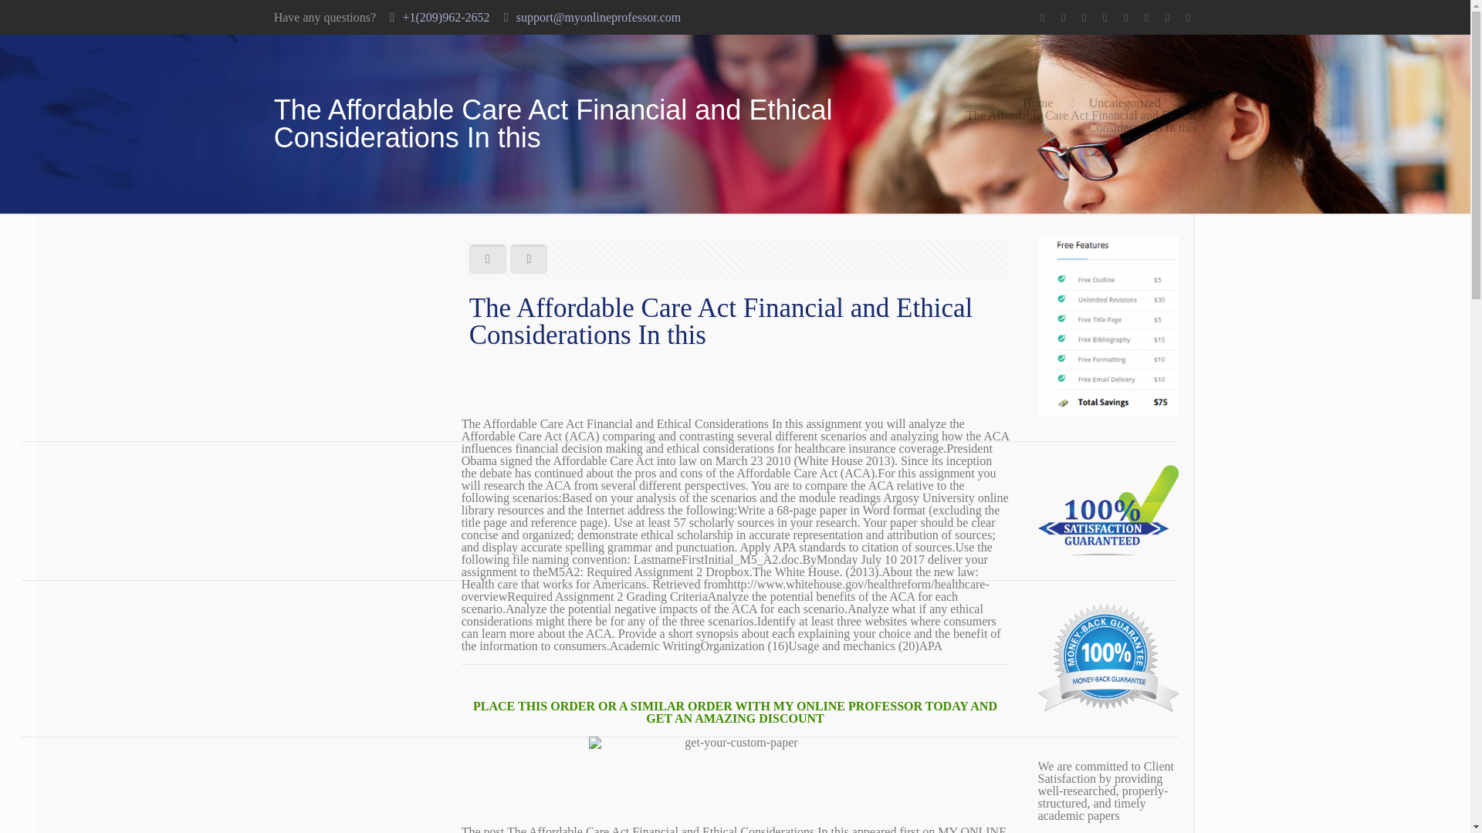 The height and width of the screenshot is (833, 1482). I want to click on Instagram, so click(1187, 18).